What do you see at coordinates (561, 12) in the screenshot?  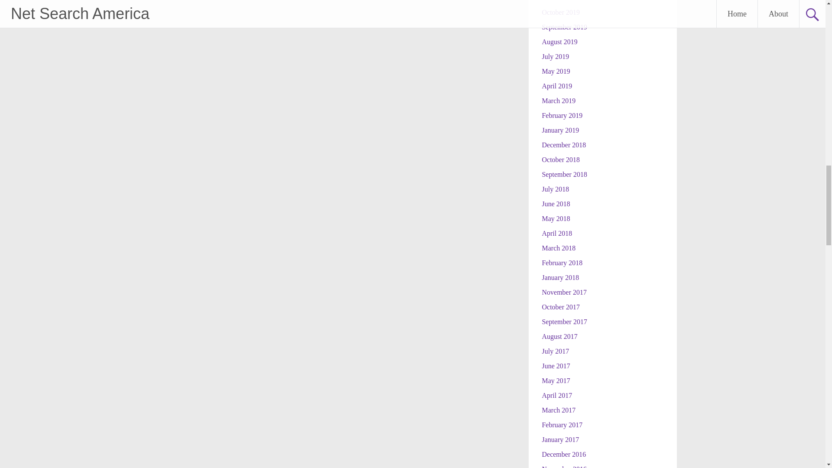 I see `October 2019` at bounding box center [561, 12].